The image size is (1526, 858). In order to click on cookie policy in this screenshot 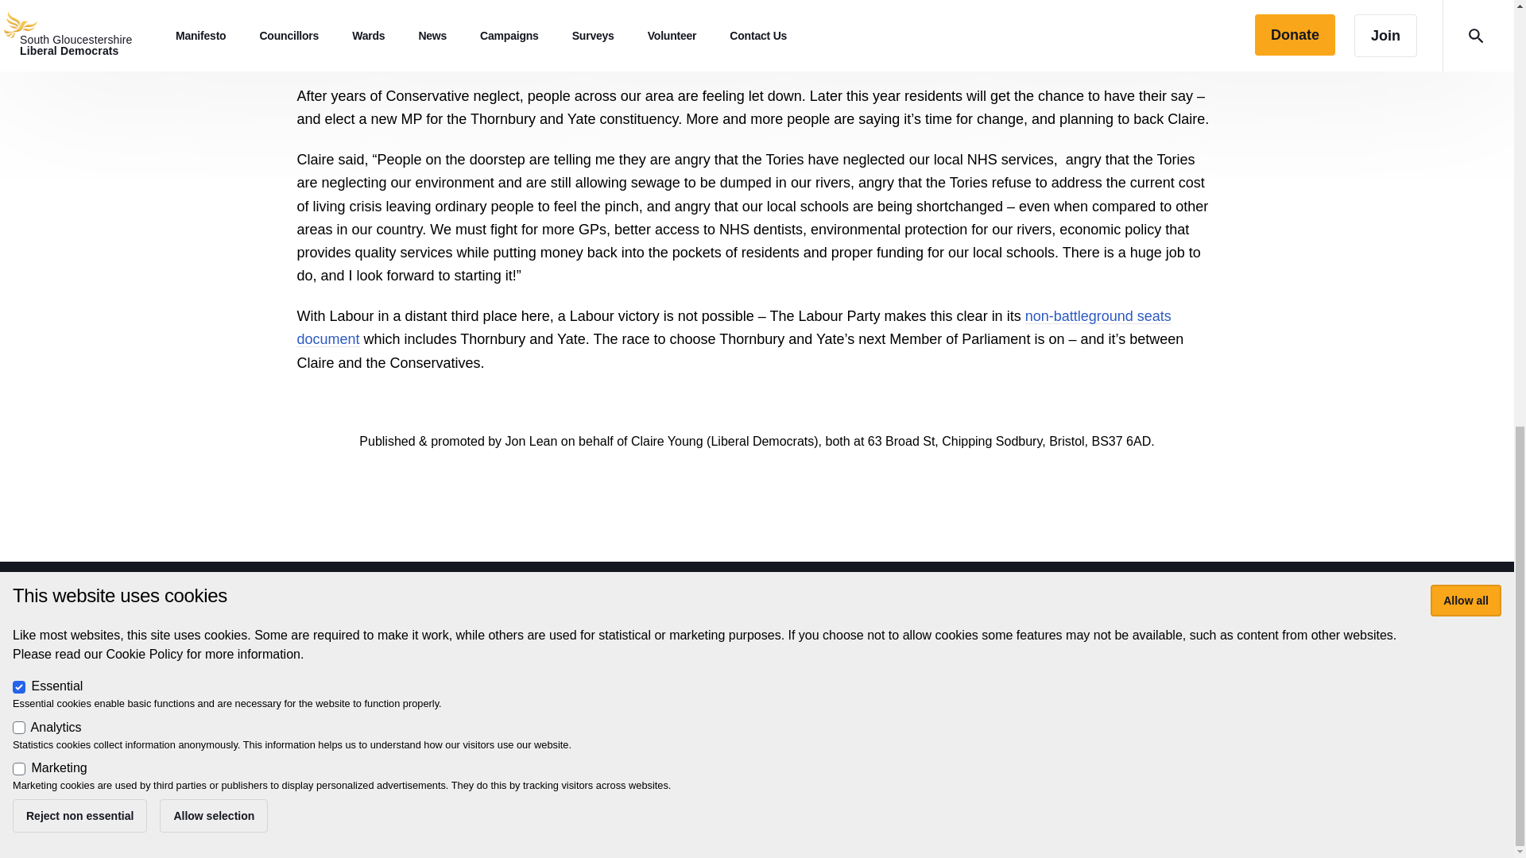, I will do `click(777, 709)`.